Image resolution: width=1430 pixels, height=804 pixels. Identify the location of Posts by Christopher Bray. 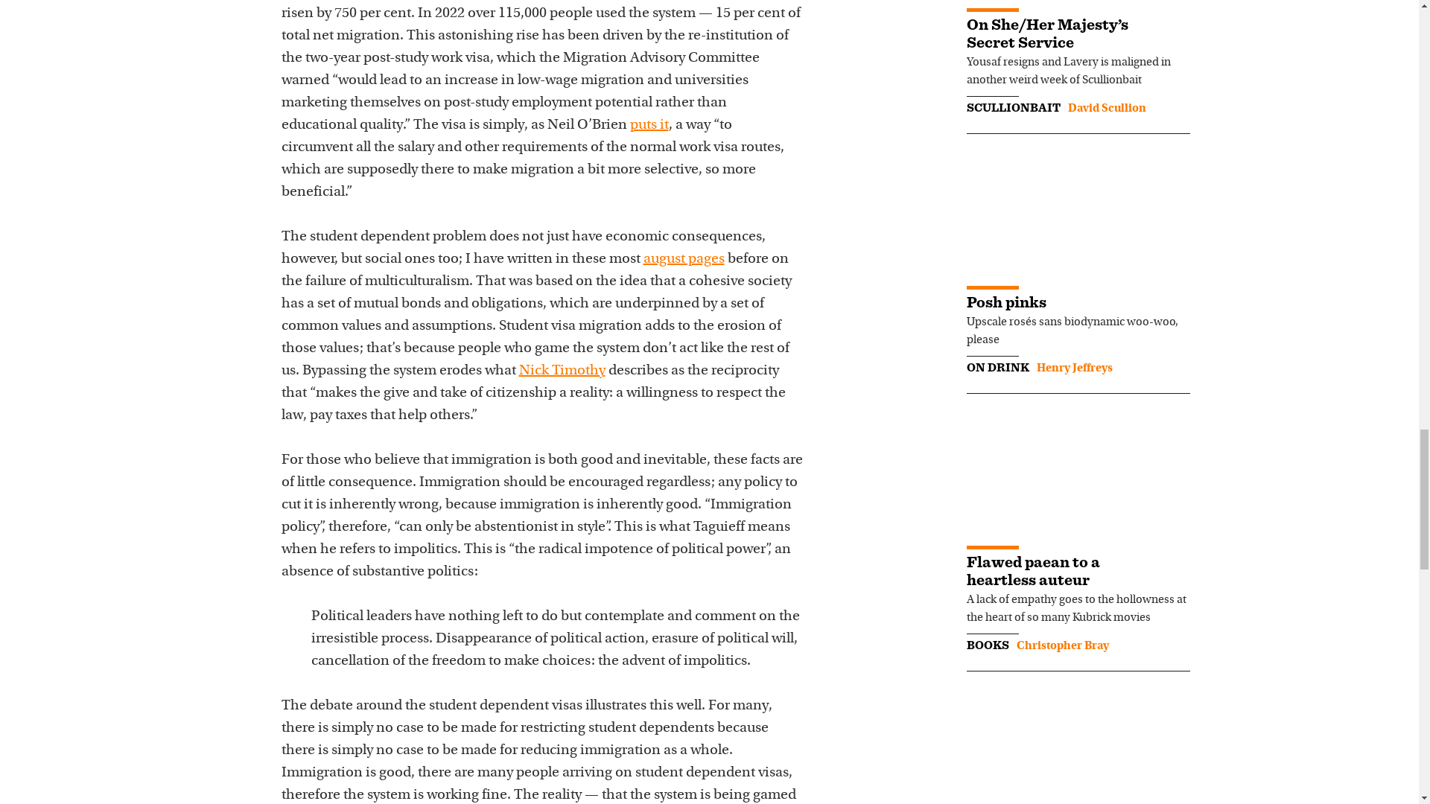
(1062, 645).